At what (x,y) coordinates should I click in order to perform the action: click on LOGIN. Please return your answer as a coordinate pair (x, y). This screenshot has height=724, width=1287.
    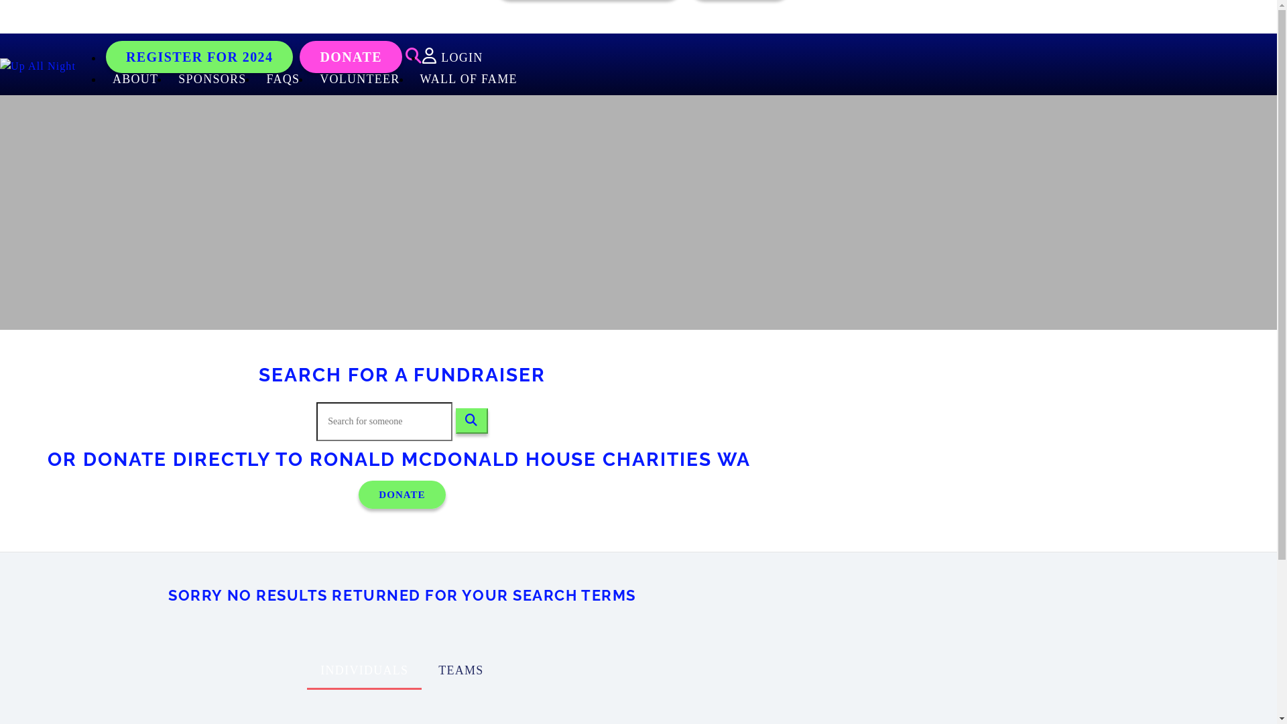
    Looking at the image, I should click on (452, 58).